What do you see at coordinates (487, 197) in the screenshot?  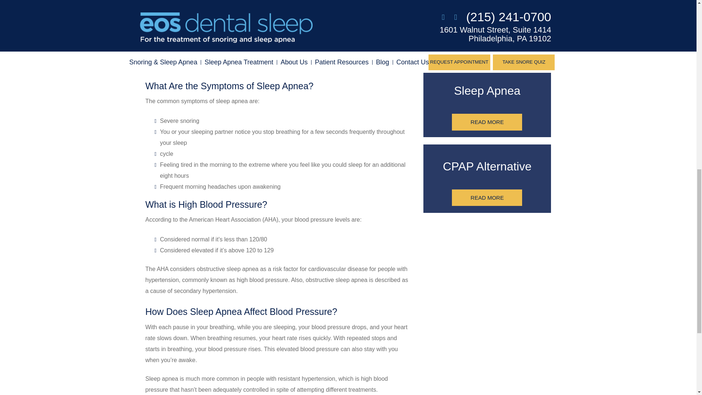 I see `READ MORE` at bounding box center [487, 197].